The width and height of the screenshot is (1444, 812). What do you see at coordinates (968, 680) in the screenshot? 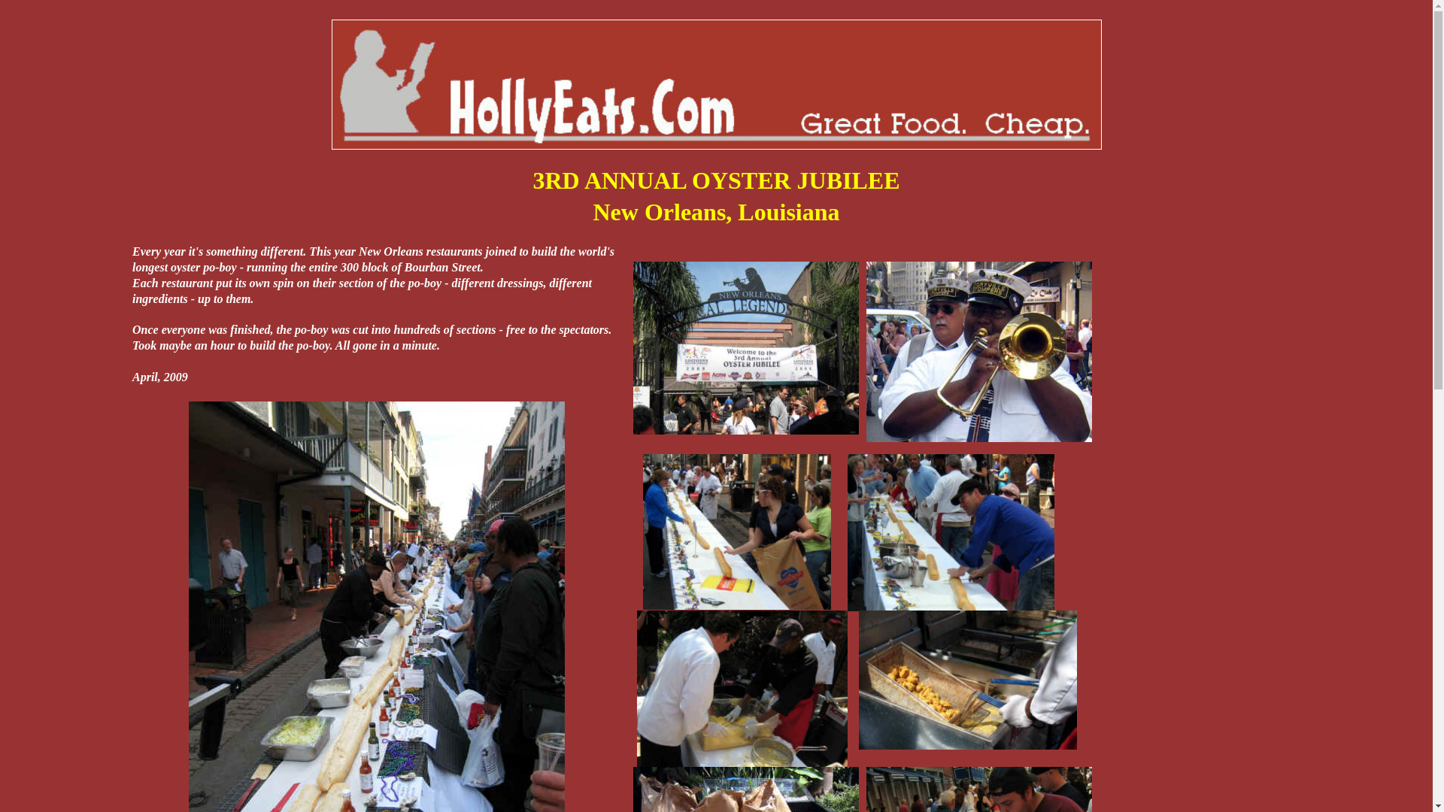
I see `OysterJubilee-OystersInFryer` at bounding box center [968, 680].